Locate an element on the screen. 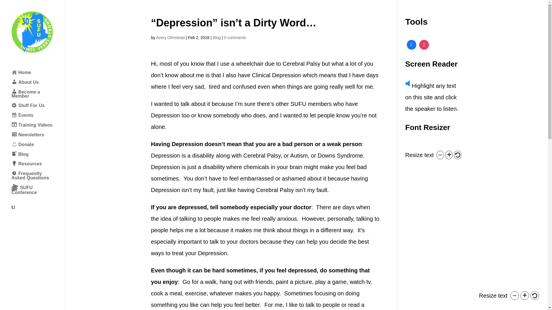 The height and width of the screenshot is (310, 552). Reset text size is located at coordinates (535, 296).